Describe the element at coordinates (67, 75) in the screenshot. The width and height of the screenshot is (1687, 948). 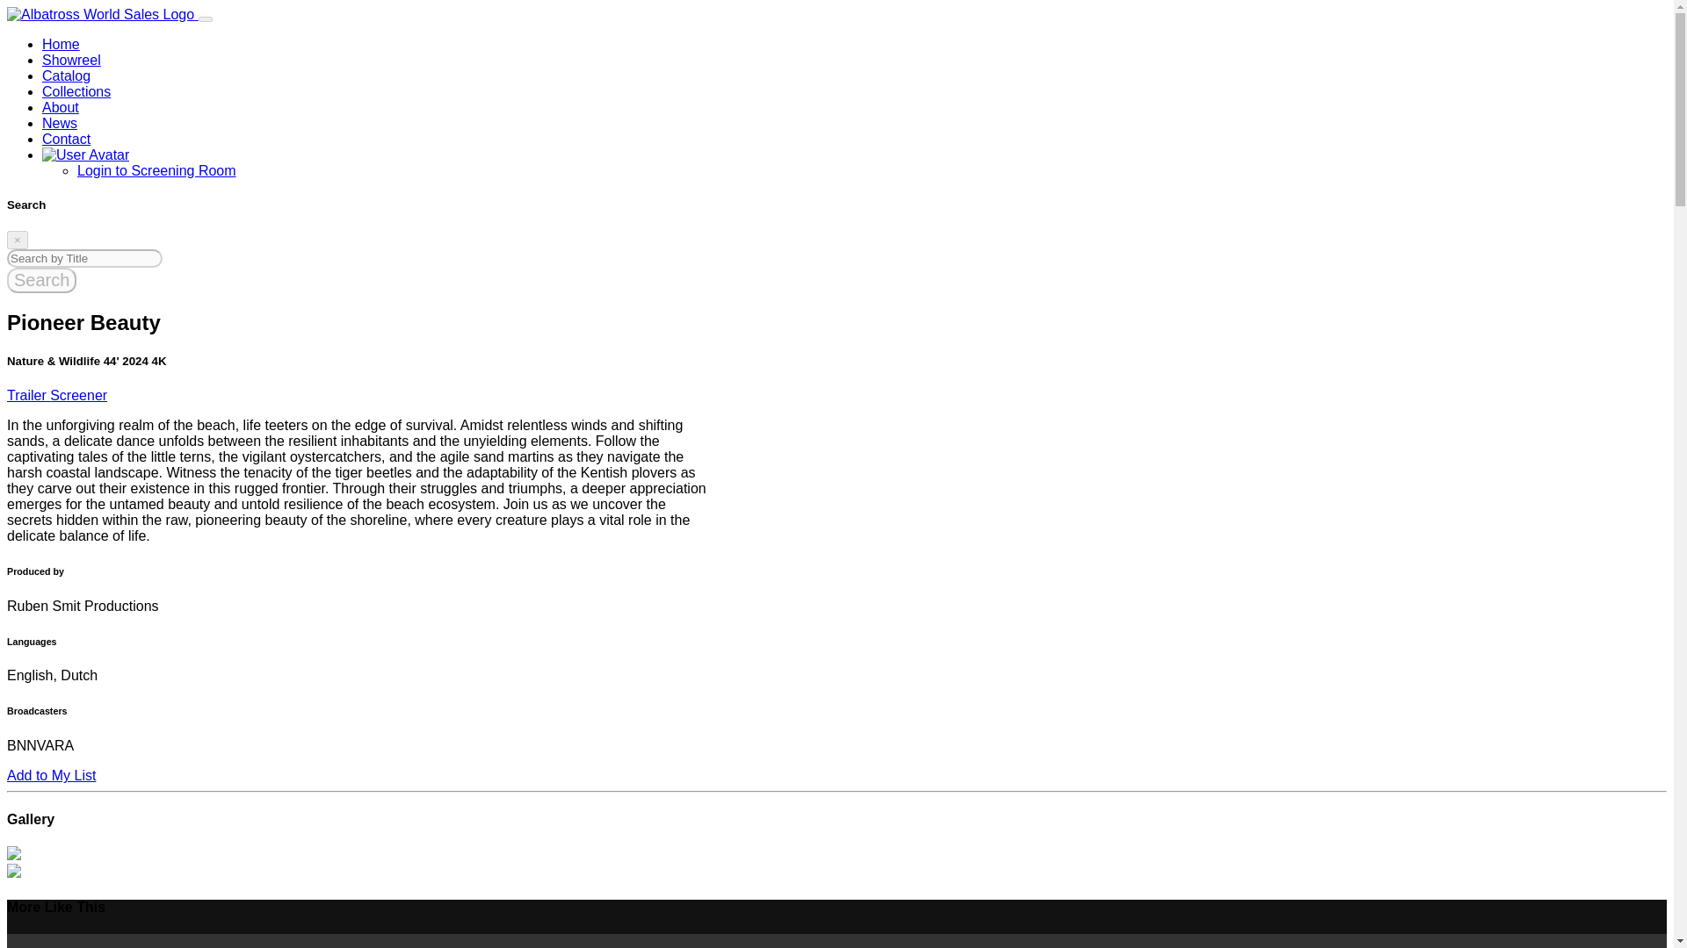
I see `Catalog` at that location.